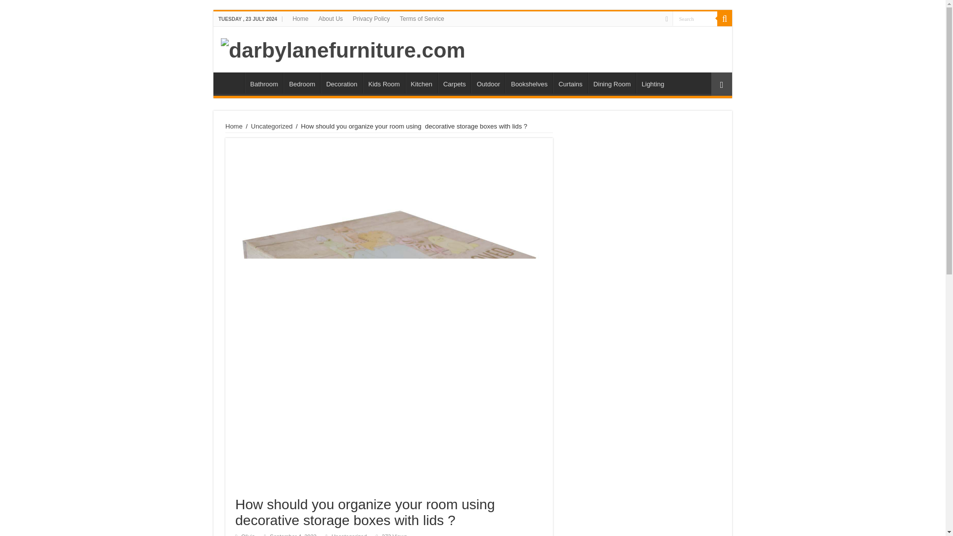  Describe the element at coordinates (384, 82) in the screenshot. I see `Kids Room` at that location.